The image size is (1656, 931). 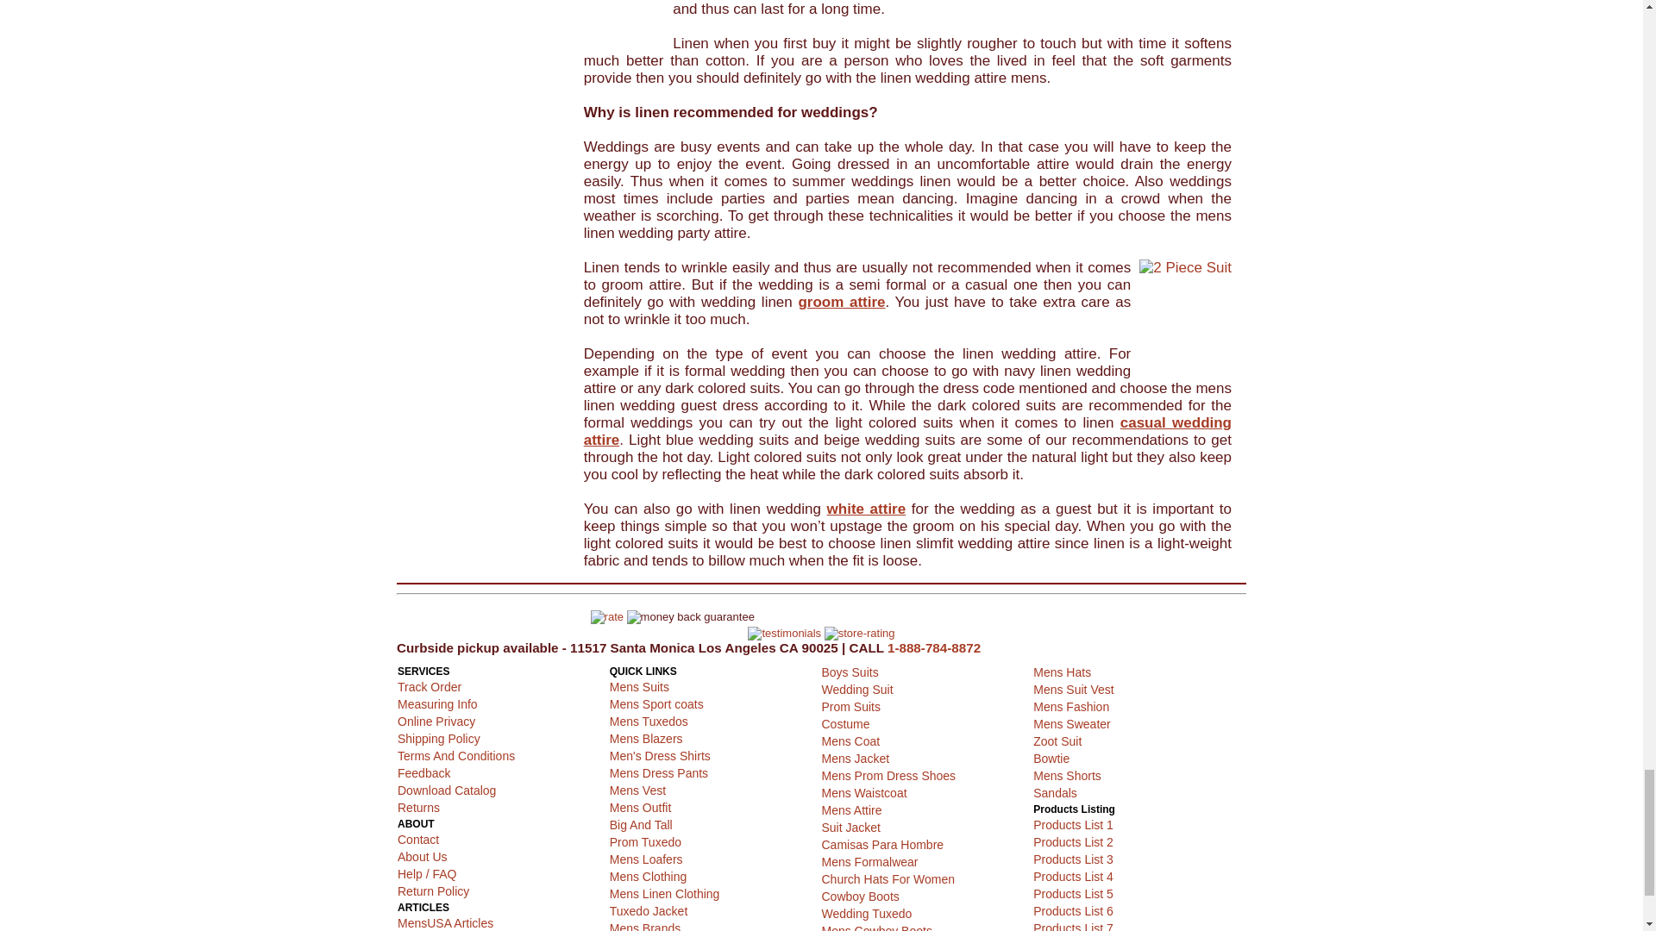 I want to click on store-rating, so click(x=860, y=633).